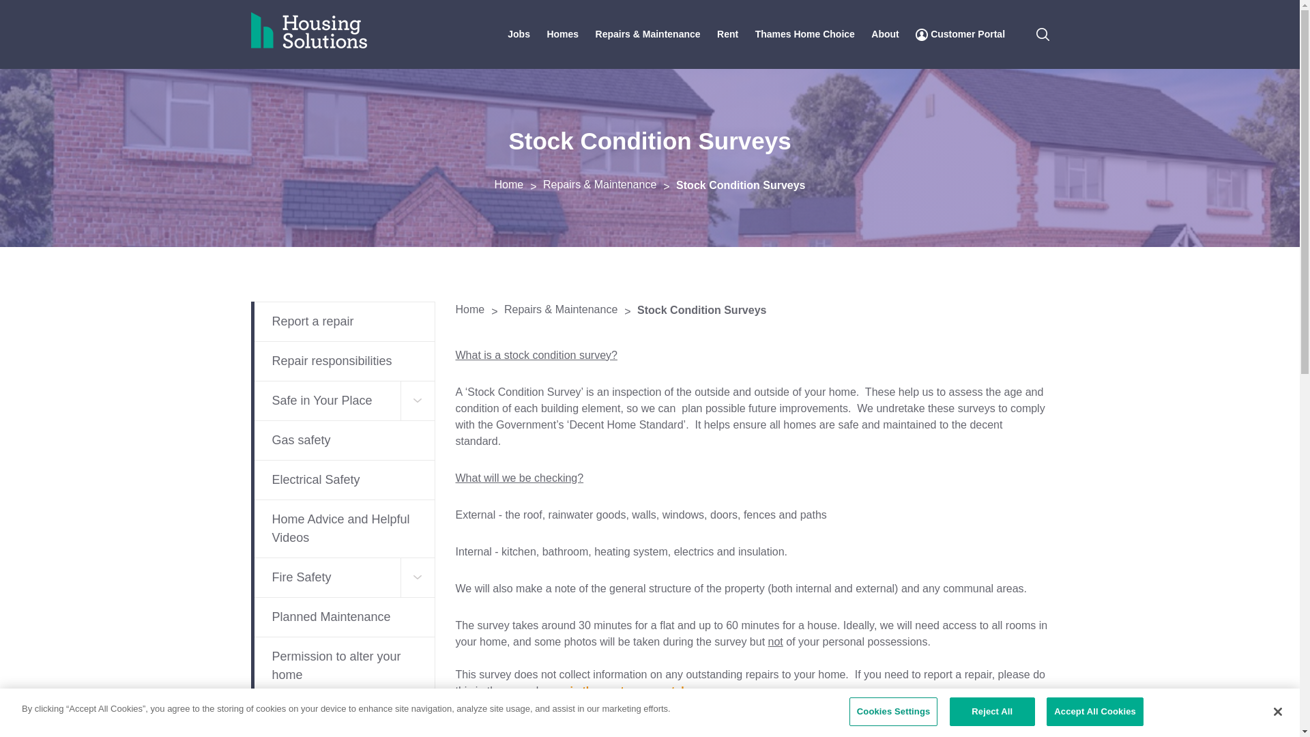  What do you see at coordinates (331, 25) in the screenshot?
I see `Home` at bounding box center [331, 25].